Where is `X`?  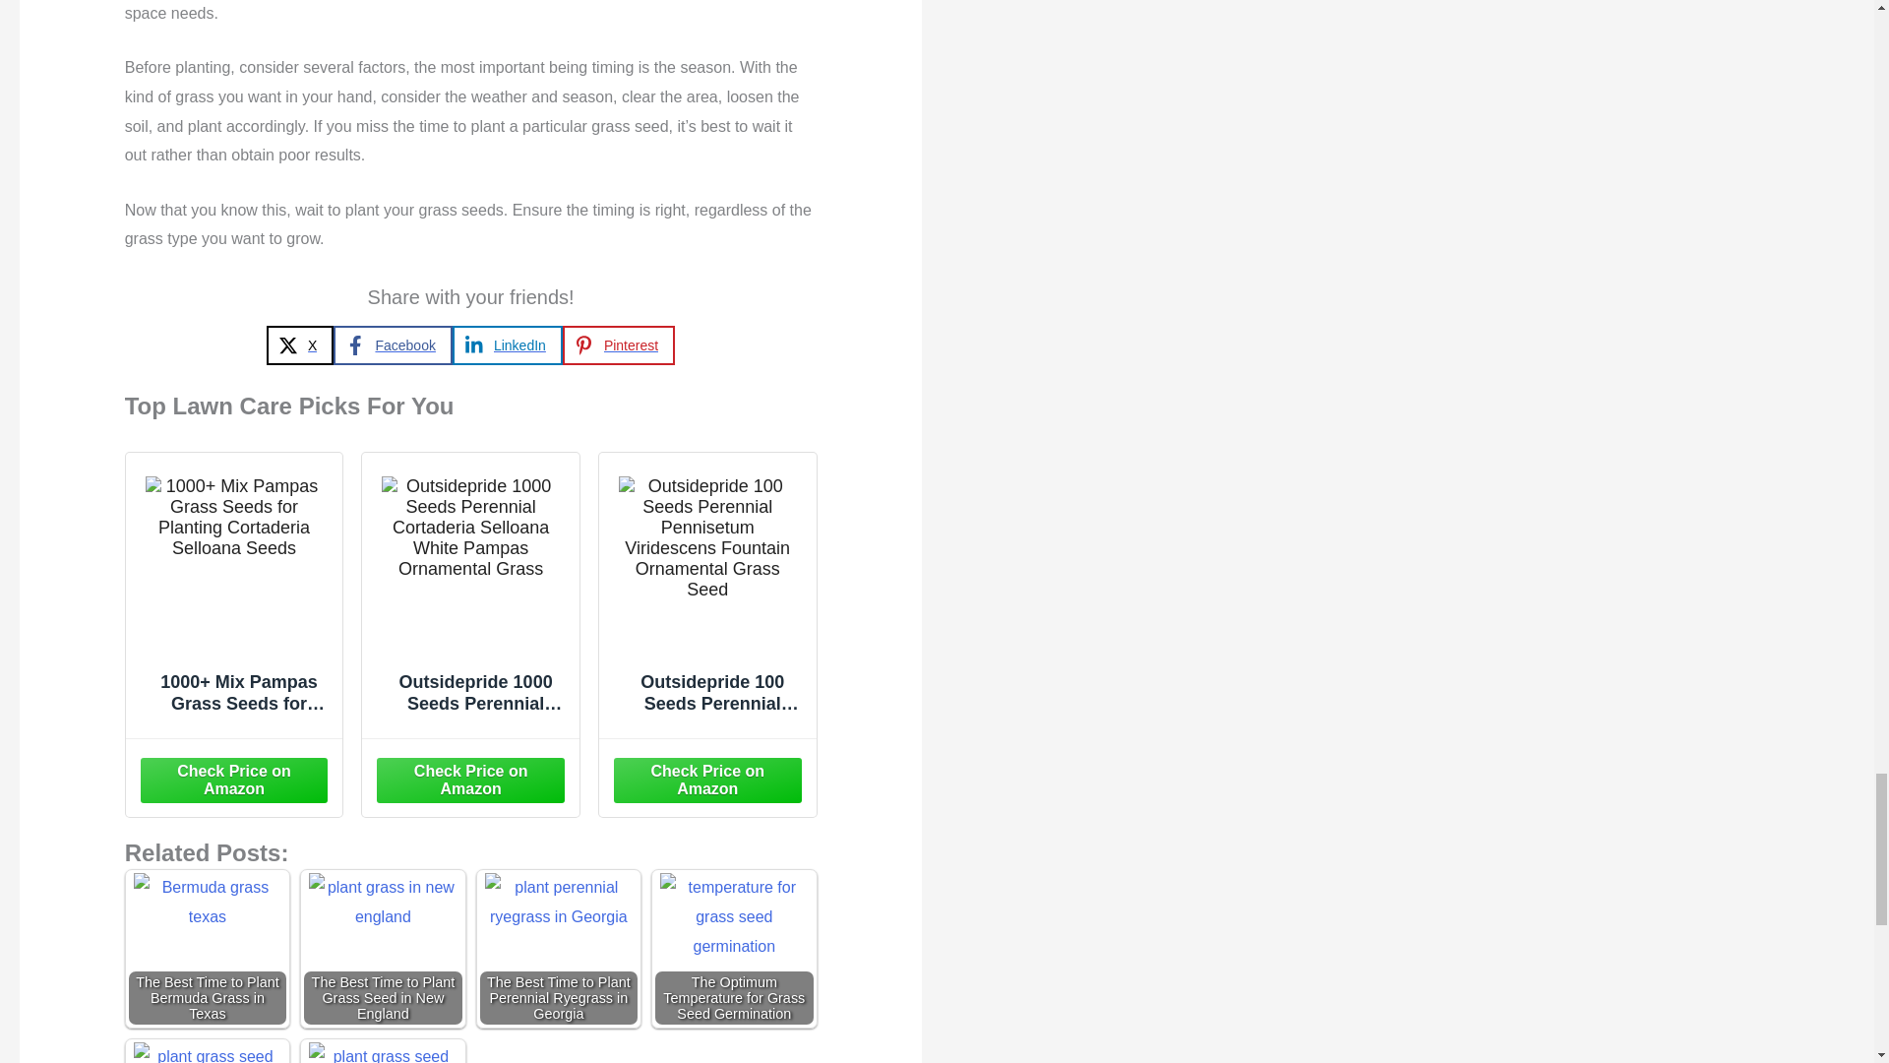 X is located at coordinates (299, 344).